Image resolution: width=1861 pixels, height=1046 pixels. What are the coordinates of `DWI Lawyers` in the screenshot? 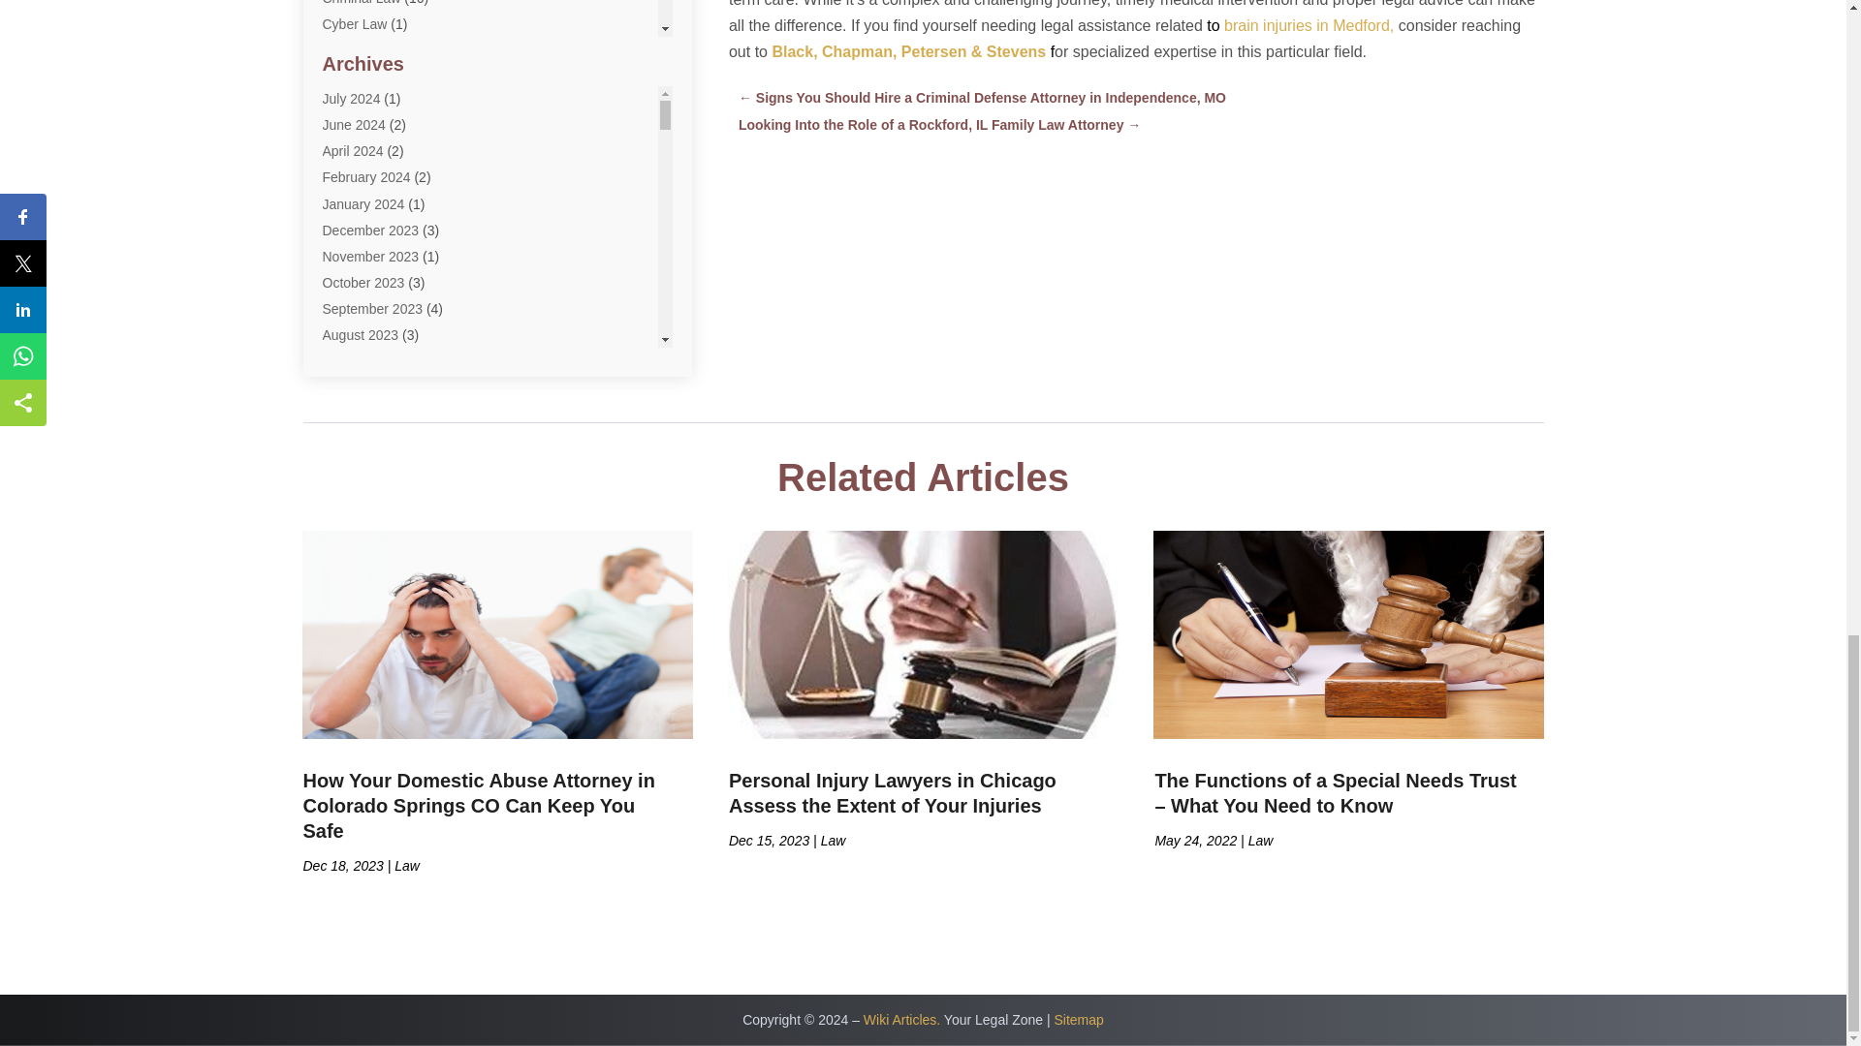 It's located at (362, 130).